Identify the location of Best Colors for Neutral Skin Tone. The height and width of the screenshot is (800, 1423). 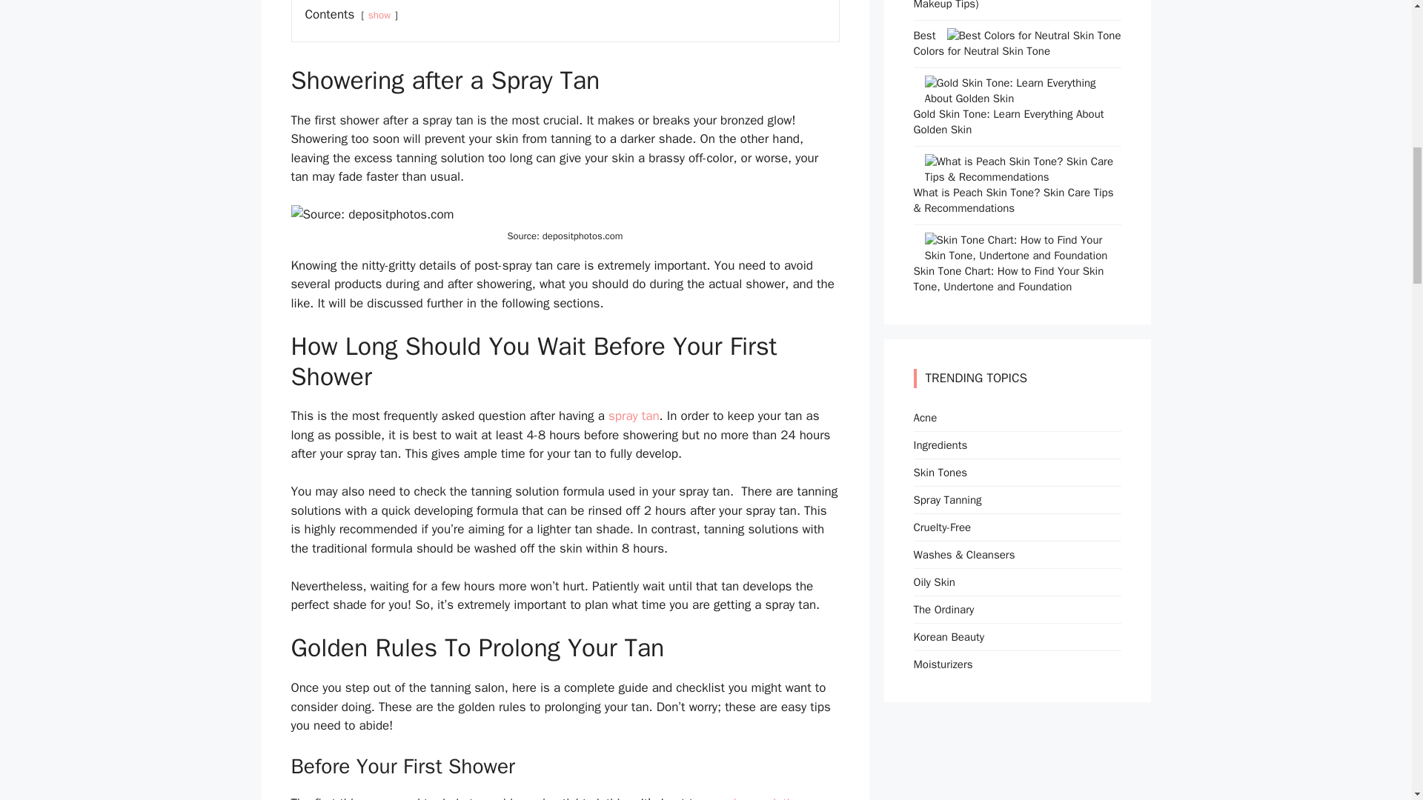
(1034, 36).